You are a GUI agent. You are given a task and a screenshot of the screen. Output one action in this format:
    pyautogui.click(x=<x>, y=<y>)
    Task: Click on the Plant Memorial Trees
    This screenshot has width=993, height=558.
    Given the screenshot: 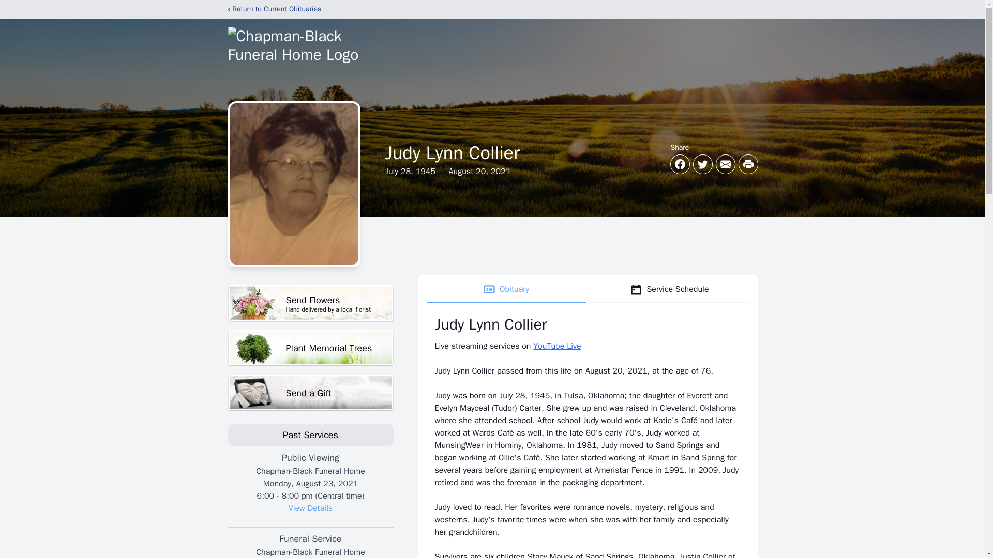 What is the action you would take?
    pyautogui.click(x=310, y=348)
    